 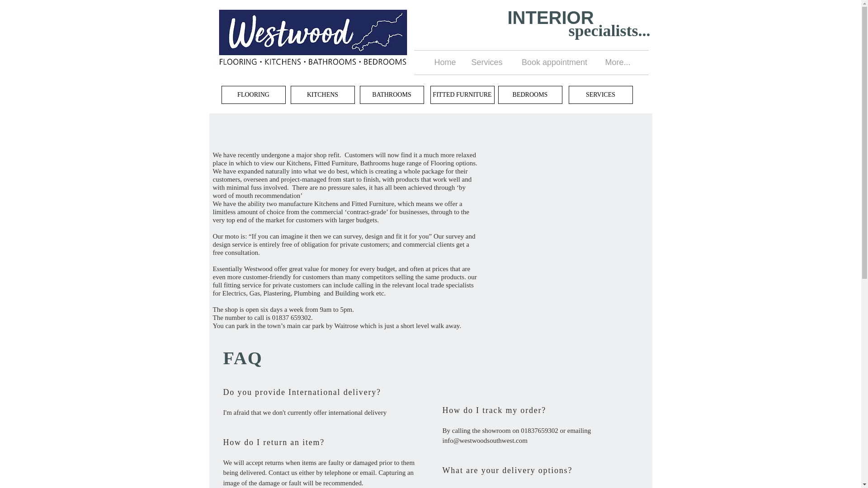 I want to click on Services, so click(x=486, y=62).